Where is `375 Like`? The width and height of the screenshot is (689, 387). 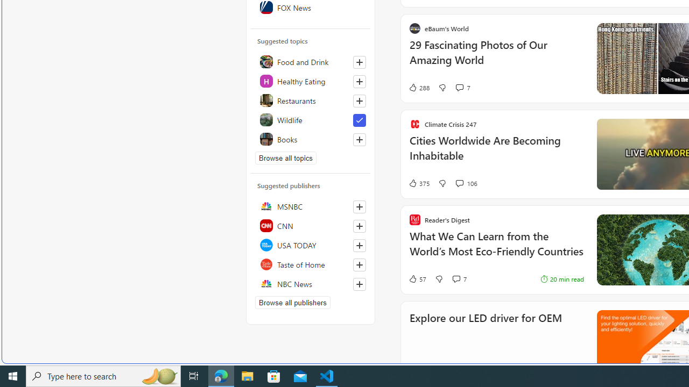
375 Like is located at coordinates (419, 183).